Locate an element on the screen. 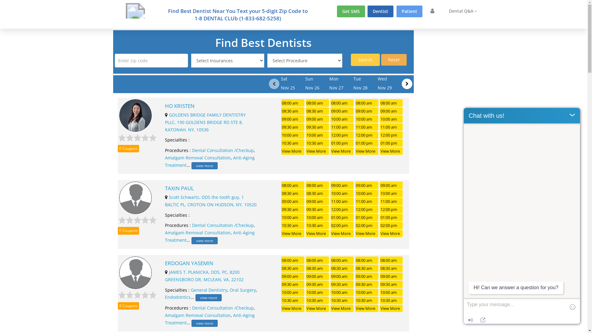 The height and width of the screenshot is (333, 592). Oral Surgery is located at coordinates (243, 290).